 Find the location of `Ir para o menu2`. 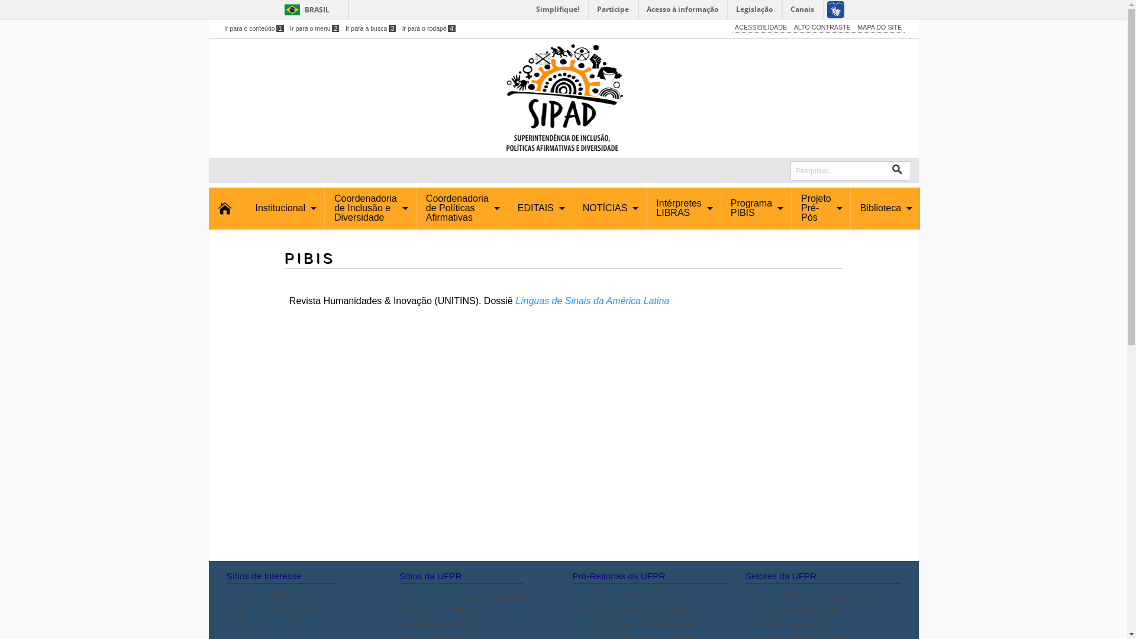

Ir para o menu2 is located at coordinates (315, 28).